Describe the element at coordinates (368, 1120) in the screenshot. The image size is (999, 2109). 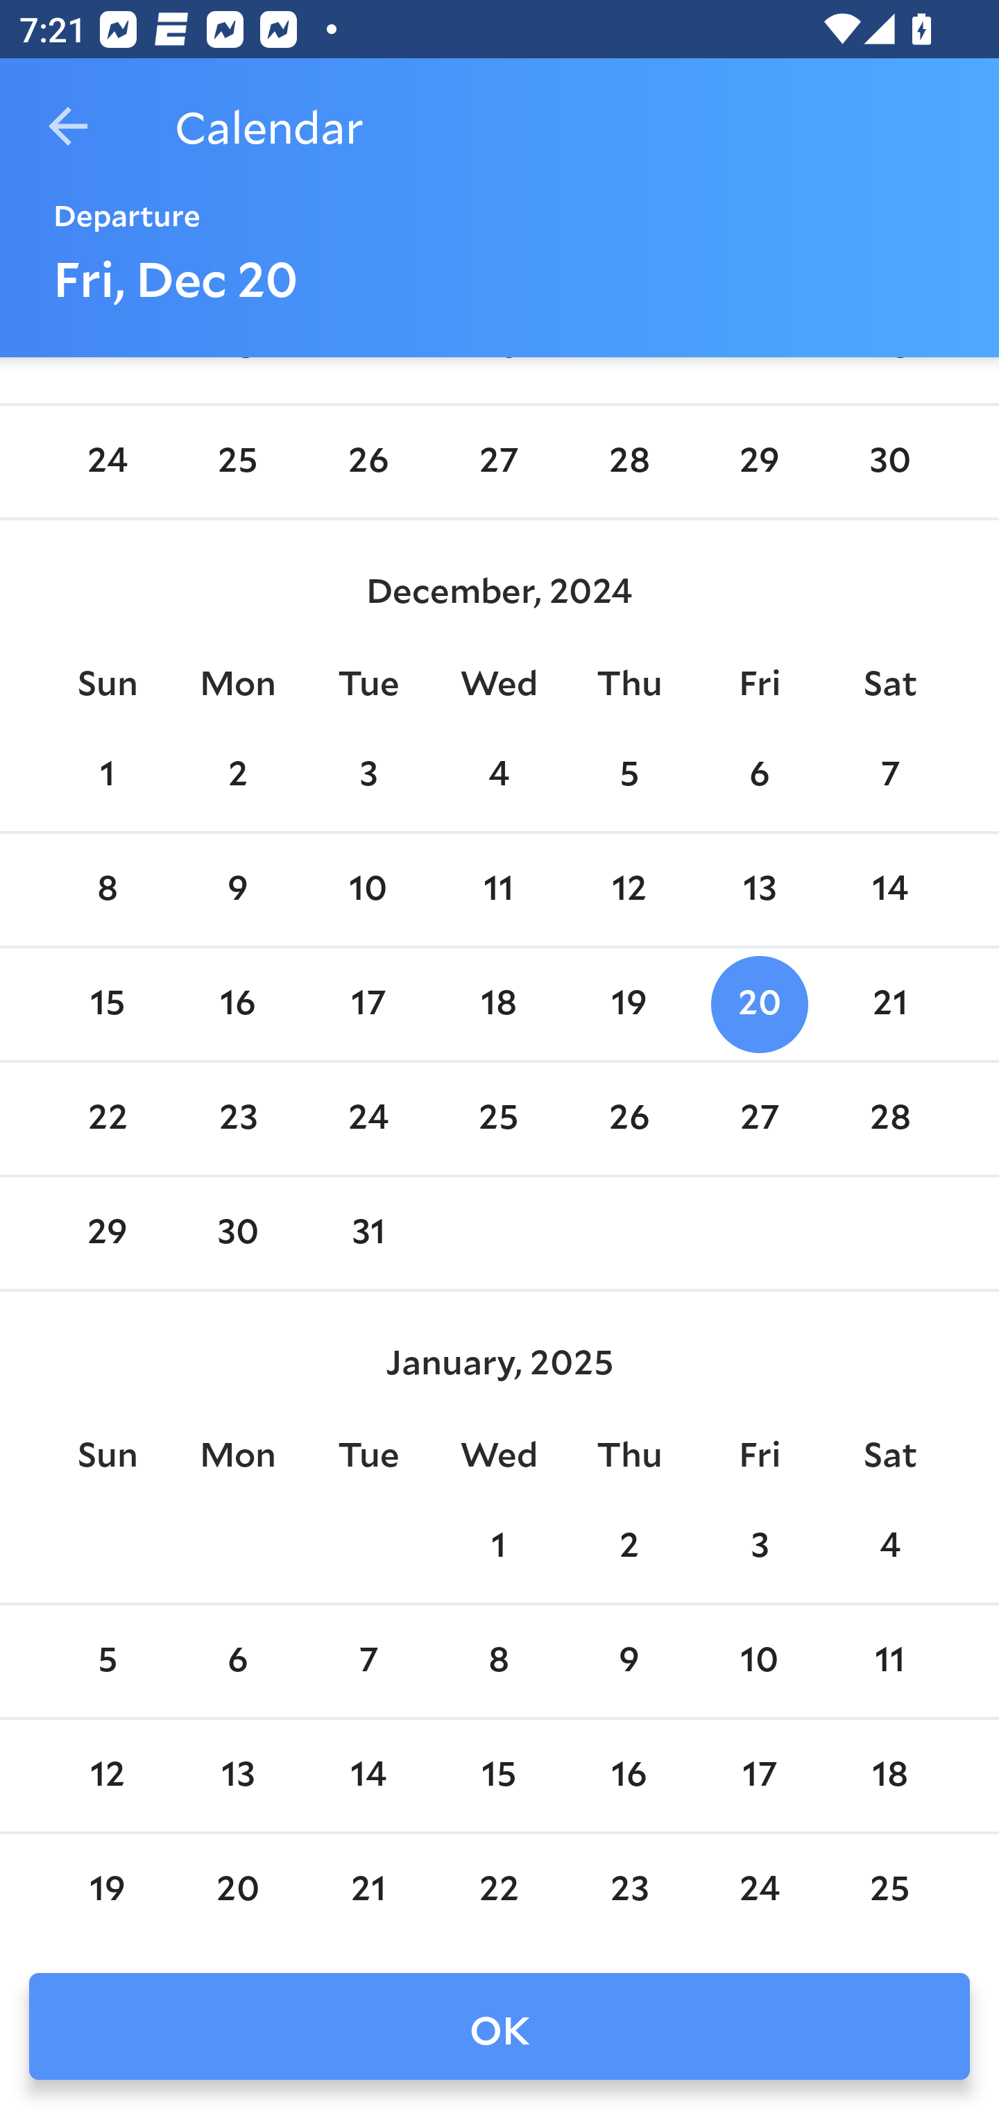
I see `24` at that location.